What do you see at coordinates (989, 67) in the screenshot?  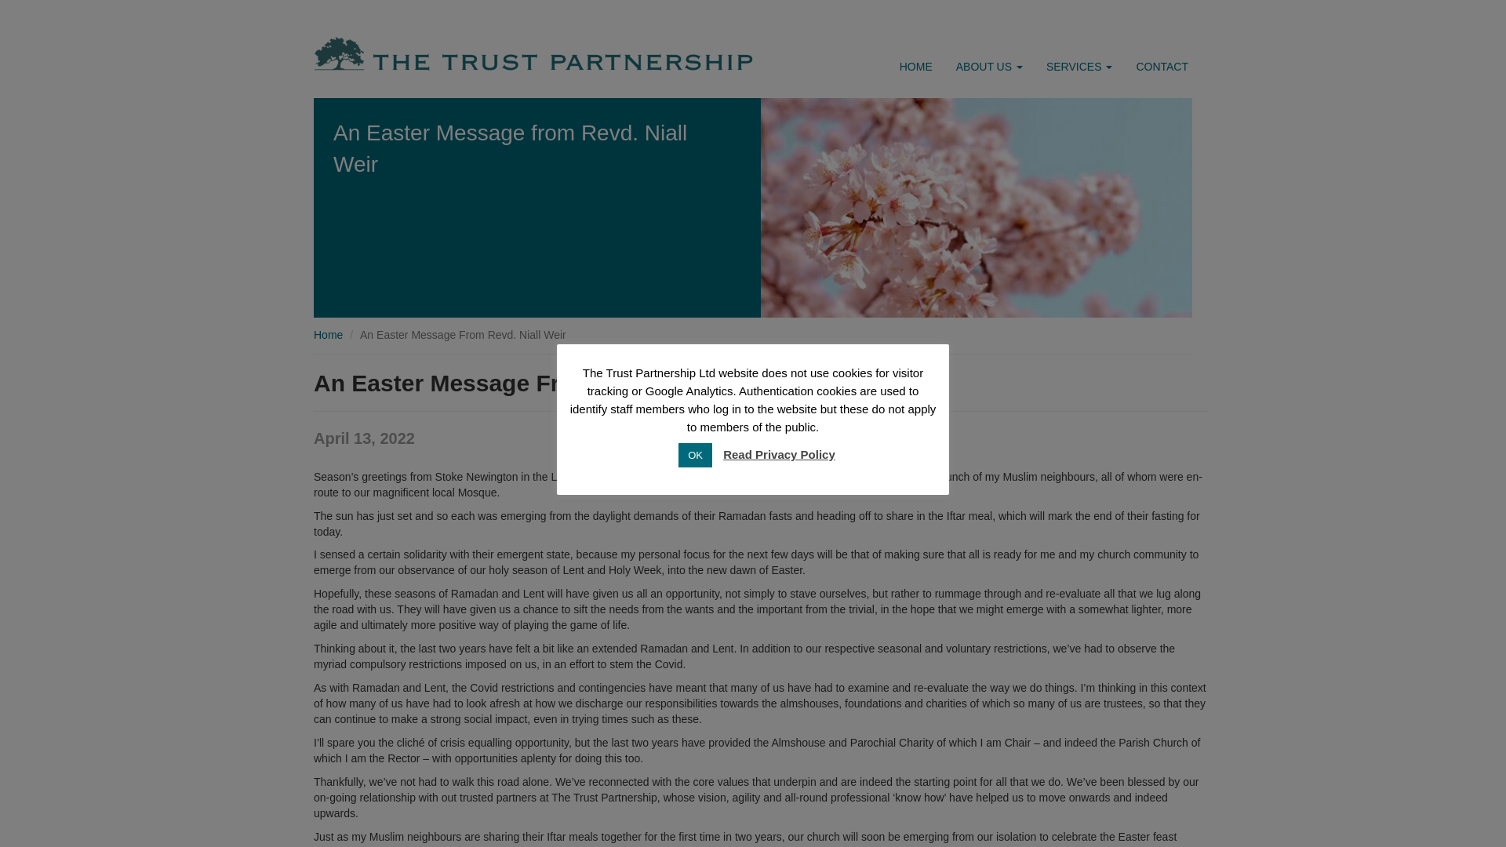 I see `ABOUT US` at bounding box center [989, 67].